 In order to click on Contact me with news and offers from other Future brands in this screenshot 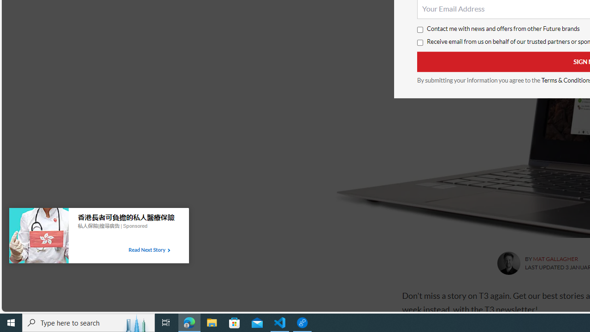, I will do `click(419, 30)`.